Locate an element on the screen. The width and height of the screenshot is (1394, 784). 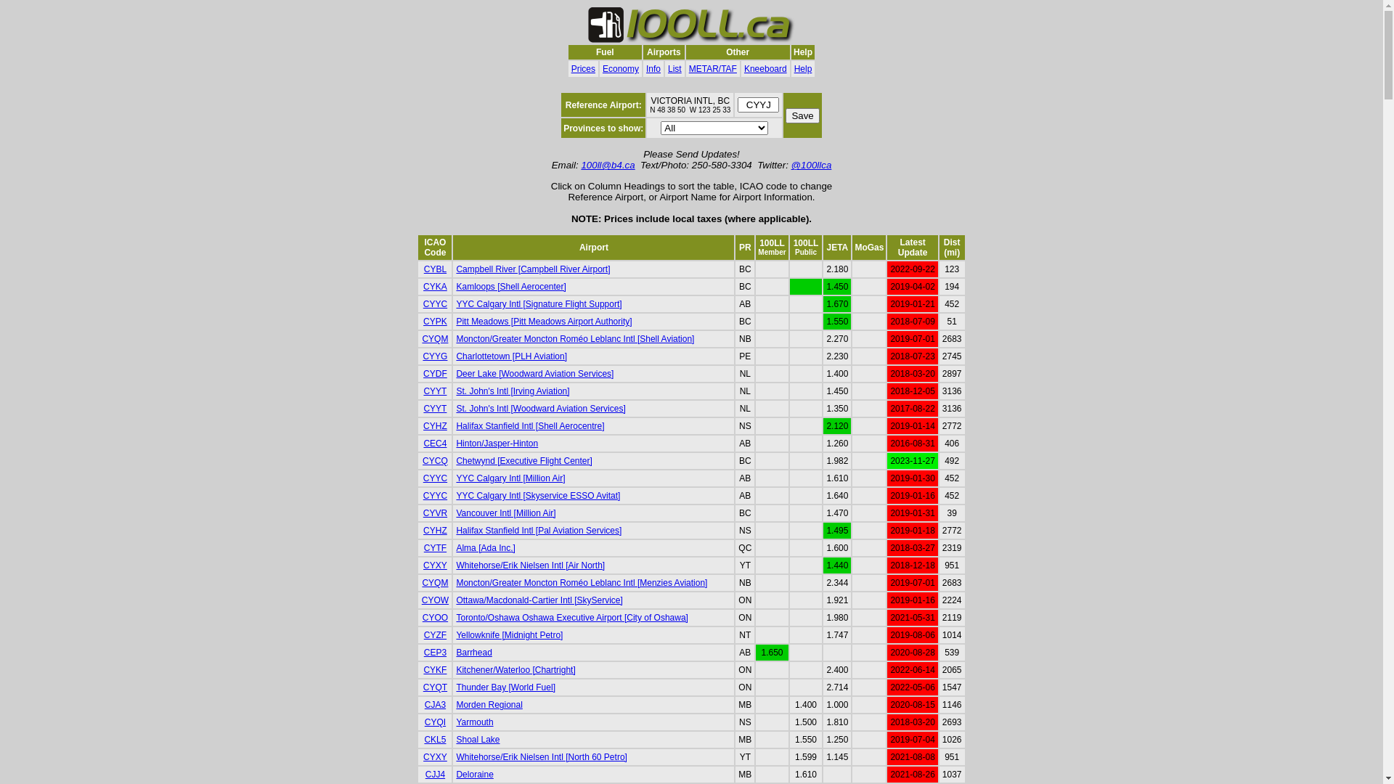
Yarmouth is located at coordinates (475, 722).